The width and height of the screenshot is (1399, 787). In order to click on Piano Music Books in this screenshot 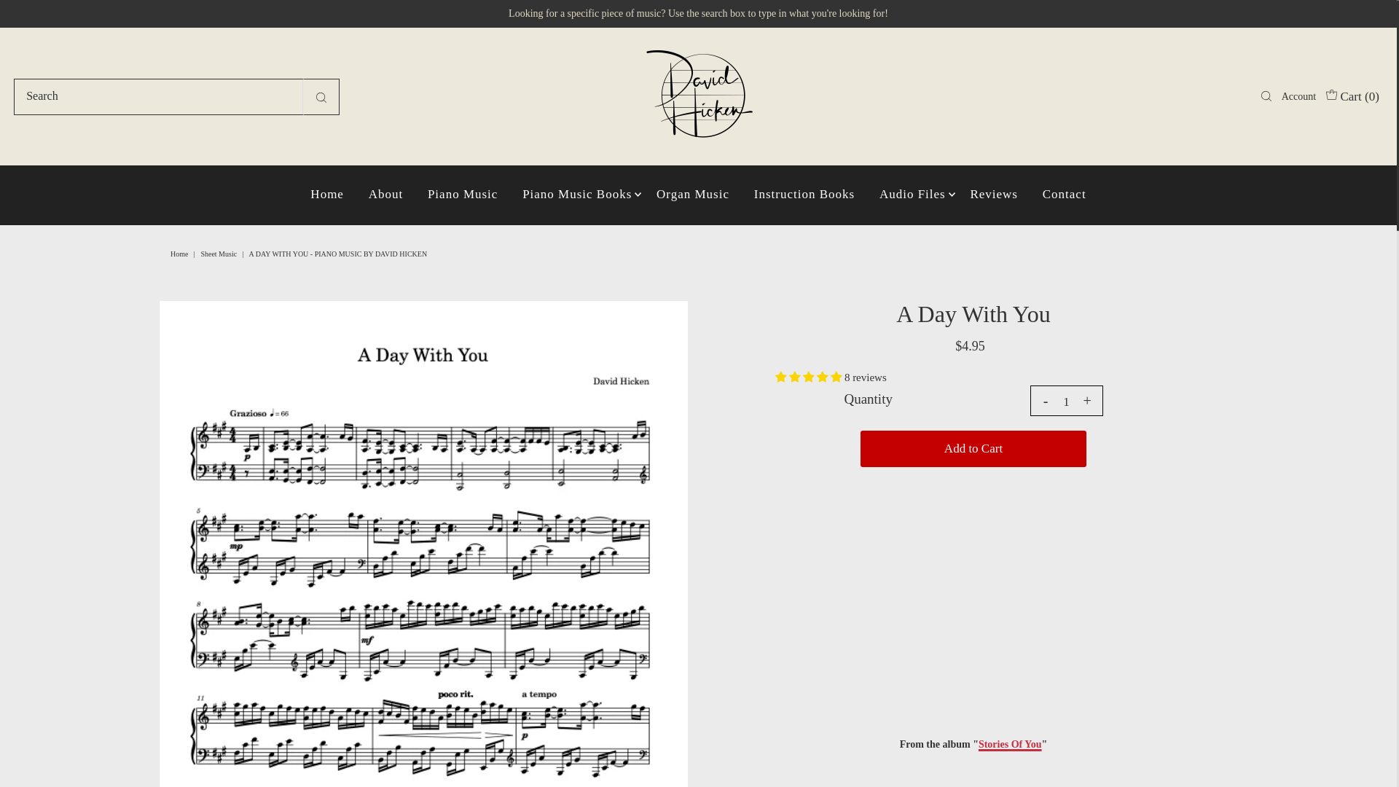, I will do `click(577, 194)`.